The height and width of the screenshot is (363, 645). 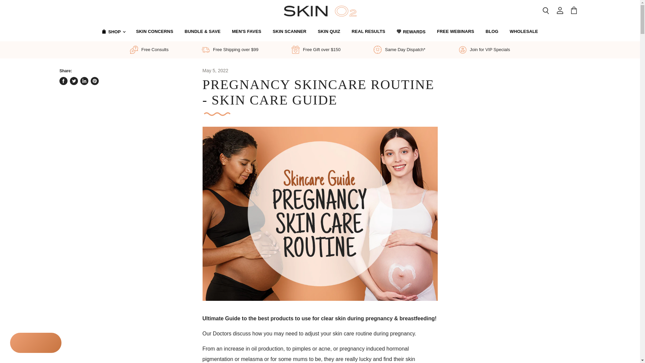 What do you see at coordinates (546, 11) in the screenshot?
I see `Search` at bounding box center [546, 11].